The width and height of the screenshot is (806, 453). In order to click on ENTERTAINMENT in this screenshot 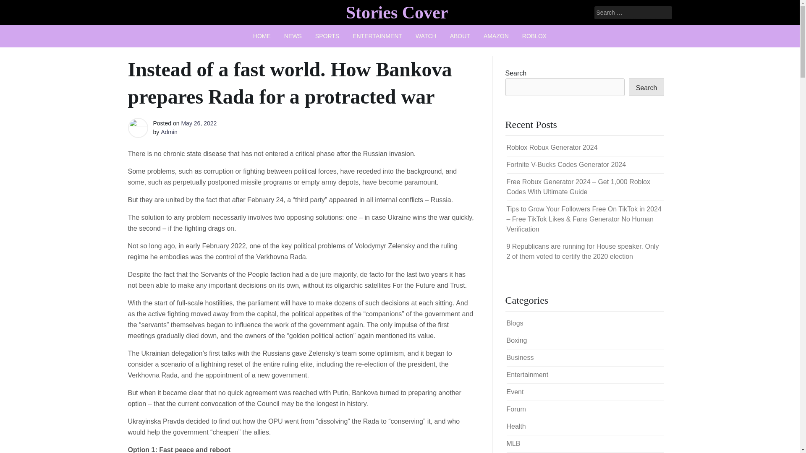, I will do `click(377, 36)`.